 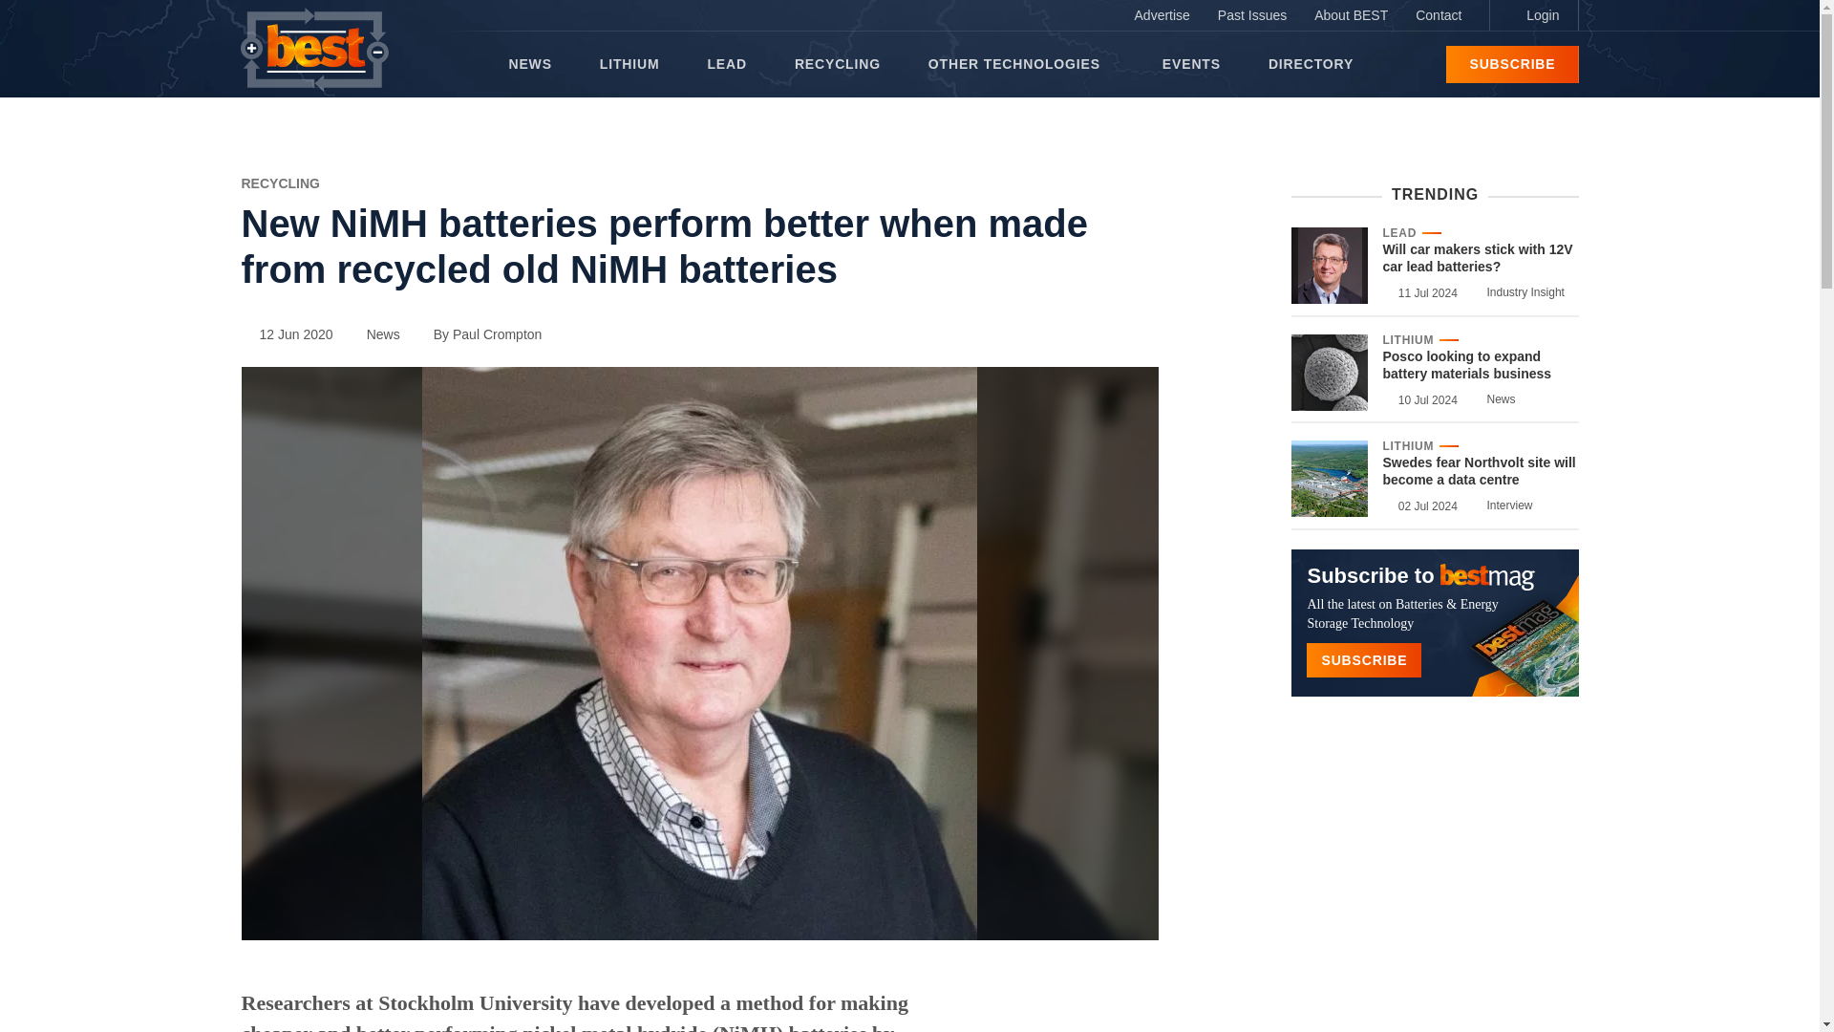 What do you see at coordinates (1020, 64) in the screenshot?
I see `OTHER TECHNOLOGIES` at bounding box center [1020, 64].